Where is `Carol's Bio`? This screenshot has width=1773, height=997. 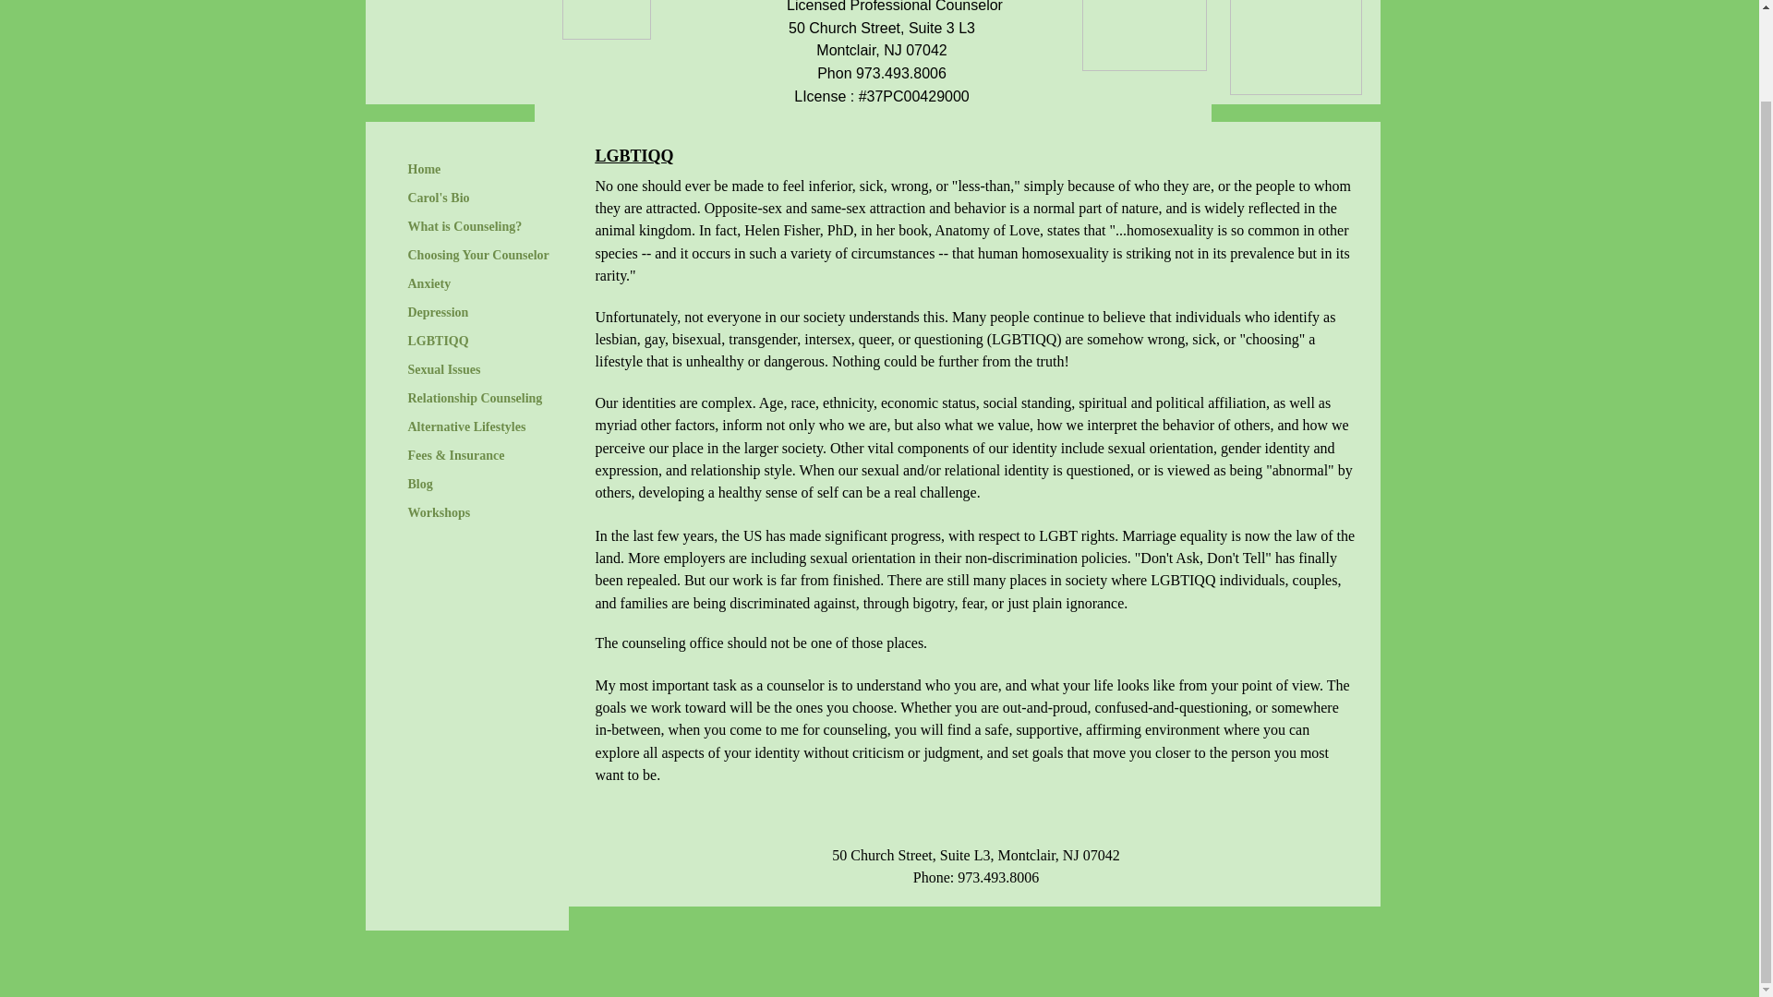 Carol's Bio is located at coordinates (439, 198).